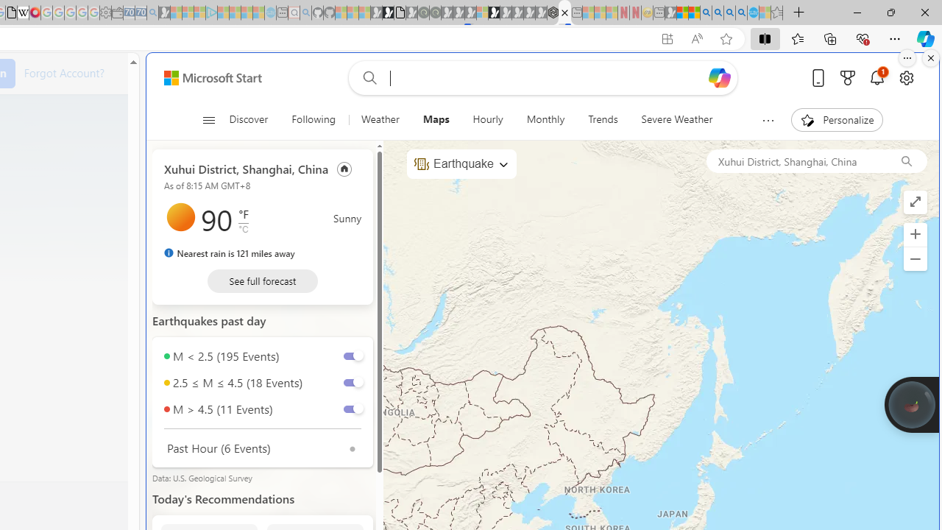 The height and width of the screenshot is (530, 942). I want to click on Bing Real Estate - Home sales and rental listings - Sleeping, so click(152, 13).